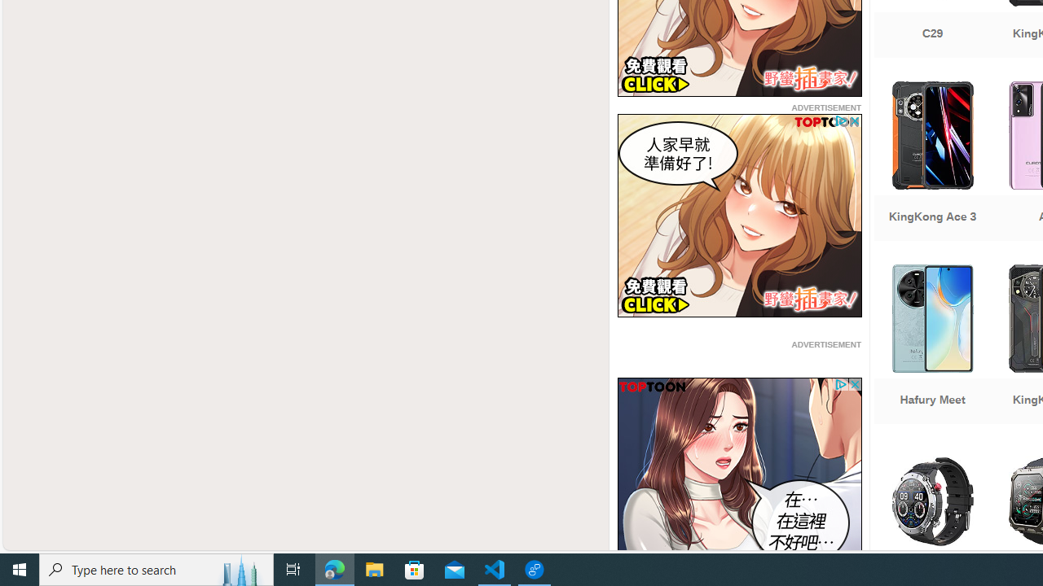 Image resolution: width=1043 pixels, height=586 pixels. Describe the element at coordinates (739, 479) in the screenshot. I see `To get missing image descriptions, open the context menu.` at that location.